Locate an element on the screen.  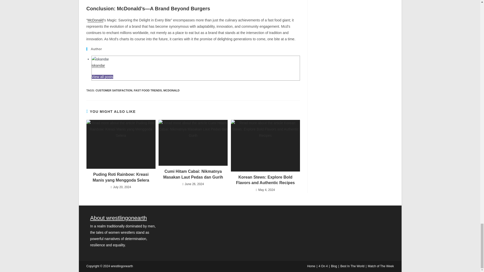
View all posts is located at coordinates (102, 77).